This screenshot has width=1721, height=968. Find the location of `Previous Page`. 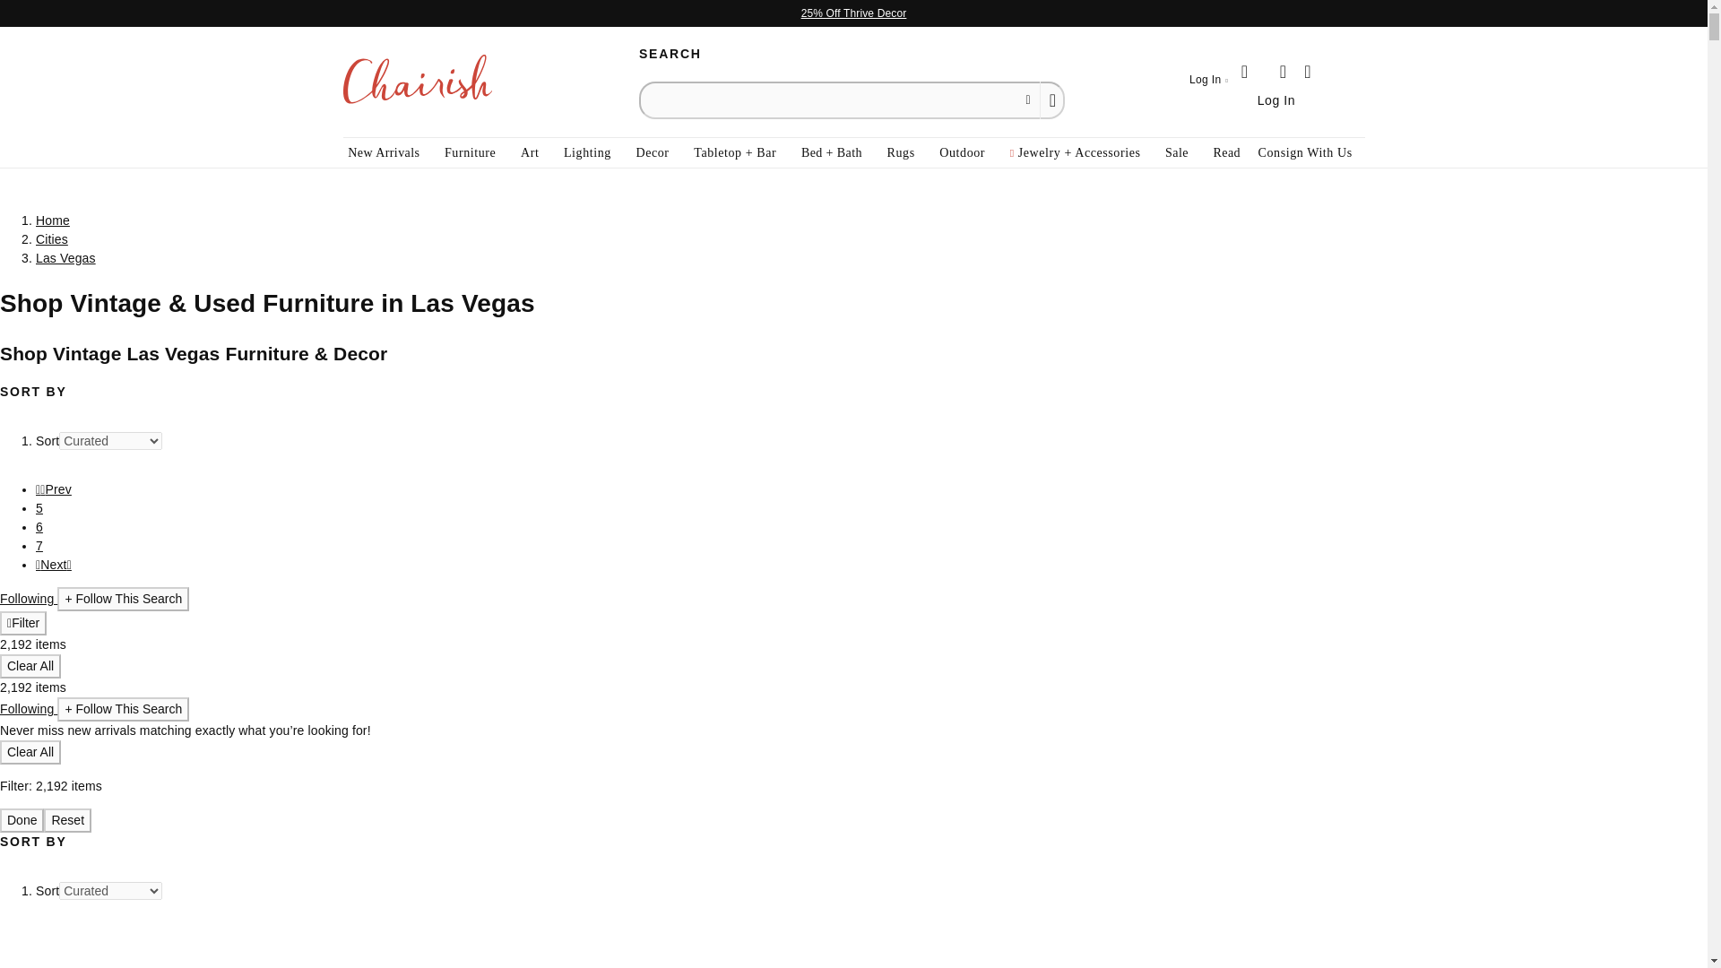

Previous Page is located at coordinates (54, 489).